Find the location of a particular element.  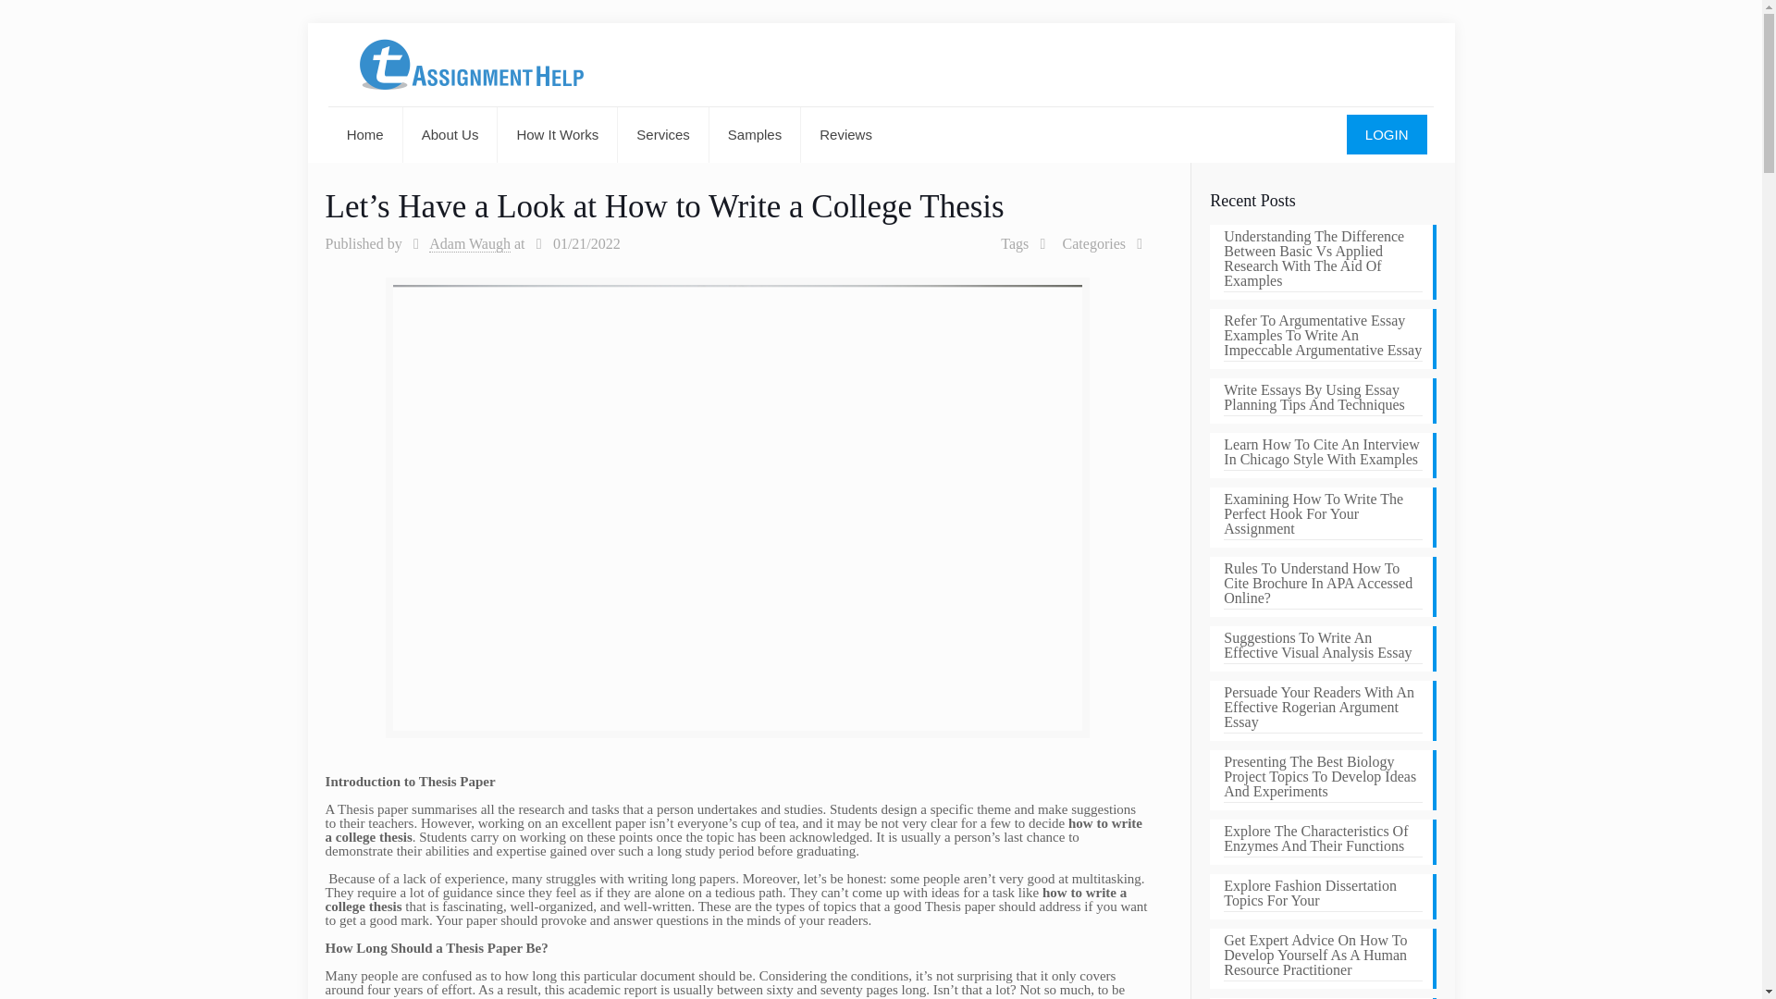

Write Essays By Using Essay Planning Tips And Techniques is located at coordinates (1323, 400).